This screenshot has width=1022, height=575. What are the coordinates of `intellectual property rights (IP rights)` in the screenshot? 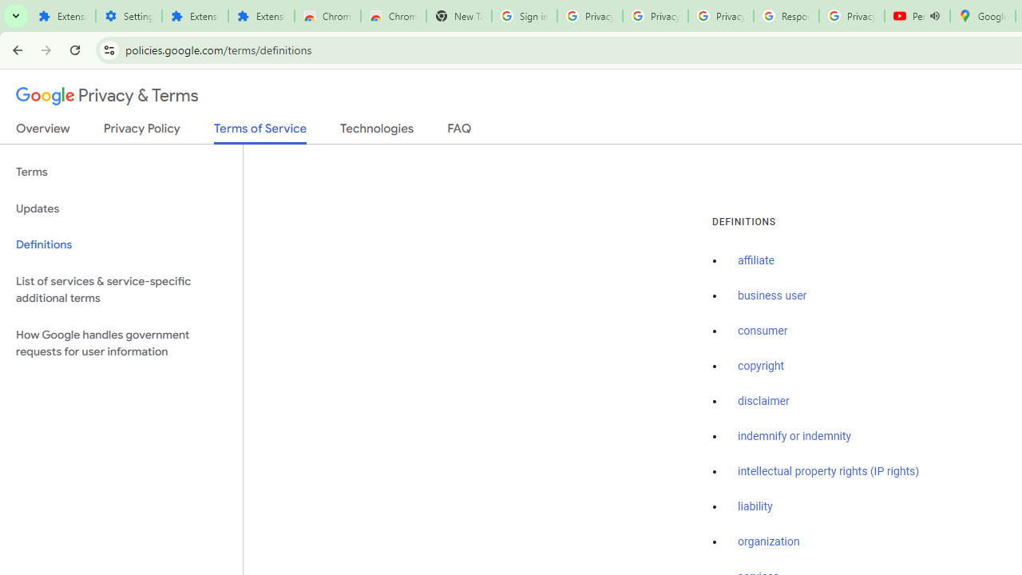 It's located at (829, 471).